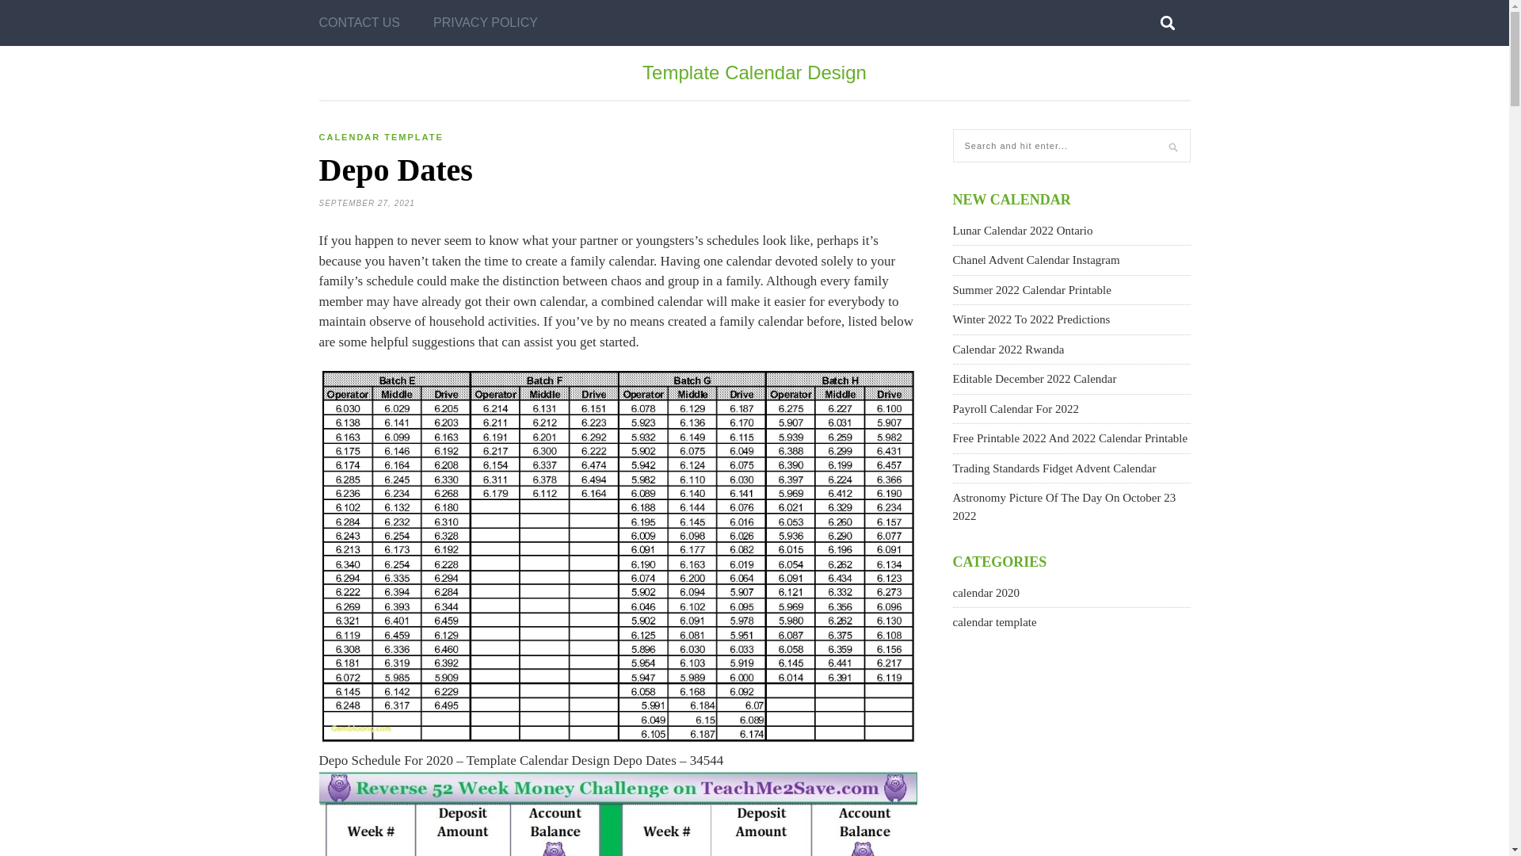 The width and height of the screenshot is (1521, 856). I want to click on Calendar 2022 Rwanda, so click(1008, 349).